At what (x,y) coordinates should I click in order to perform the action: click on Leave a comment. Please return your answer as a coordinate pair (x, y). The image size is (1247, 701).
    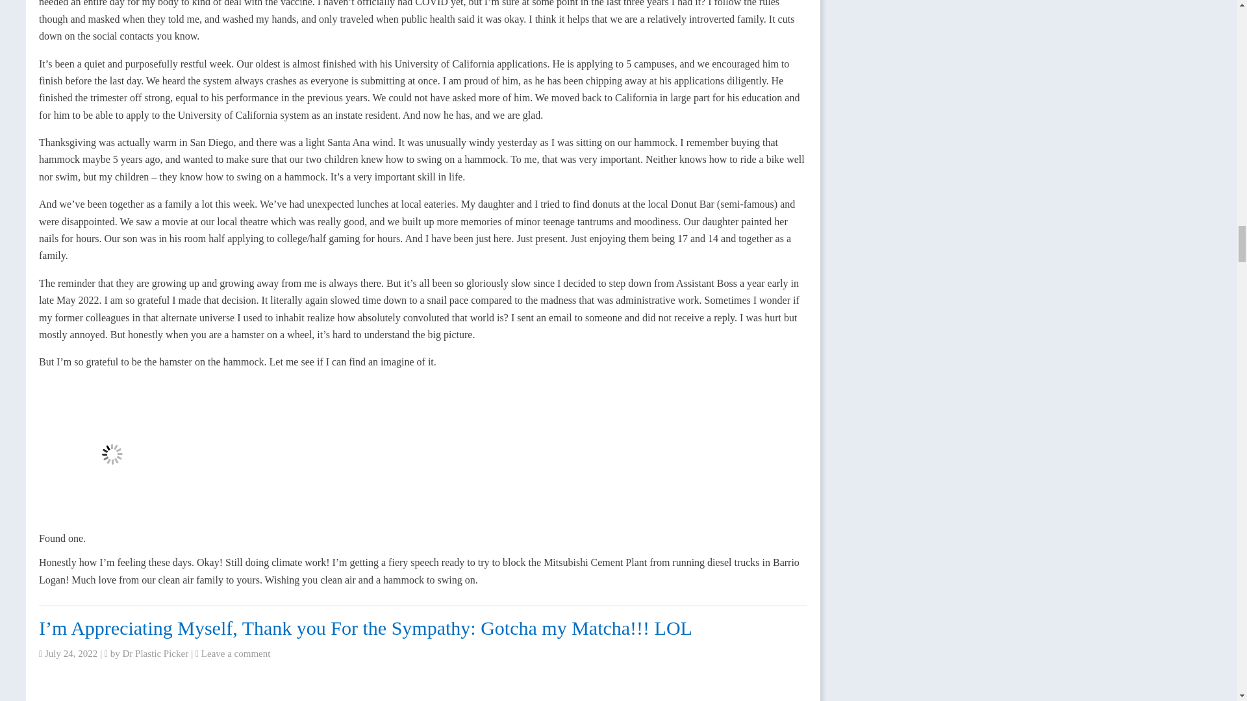
    Looking at the image, I should click on (235, 654).